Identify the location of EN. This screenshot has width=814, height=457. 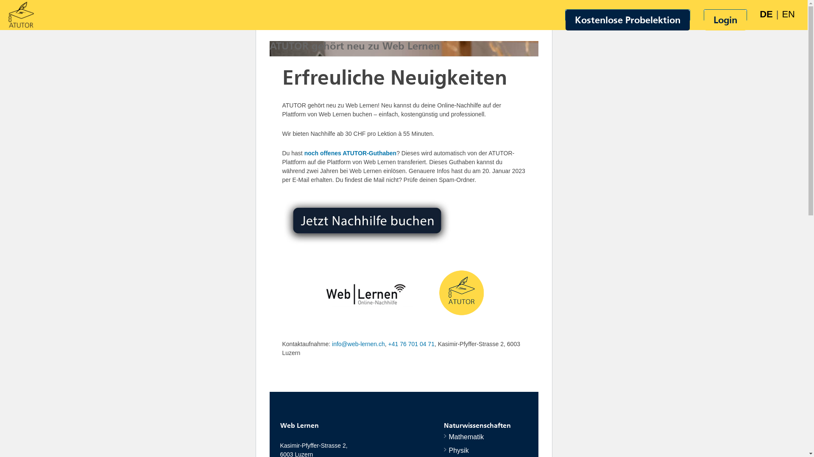
(789, 14).